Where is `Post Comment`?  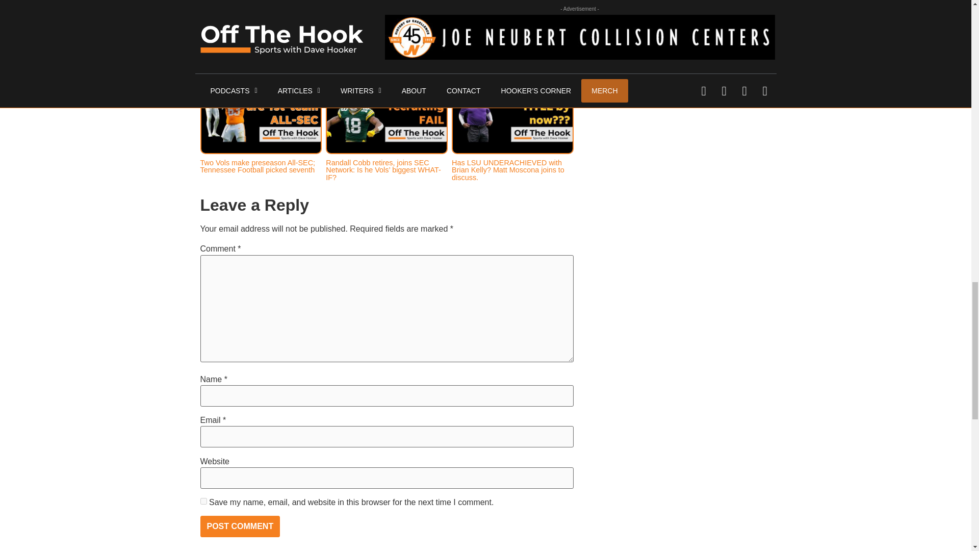 Post Comment is located at coordinates (240, 527).